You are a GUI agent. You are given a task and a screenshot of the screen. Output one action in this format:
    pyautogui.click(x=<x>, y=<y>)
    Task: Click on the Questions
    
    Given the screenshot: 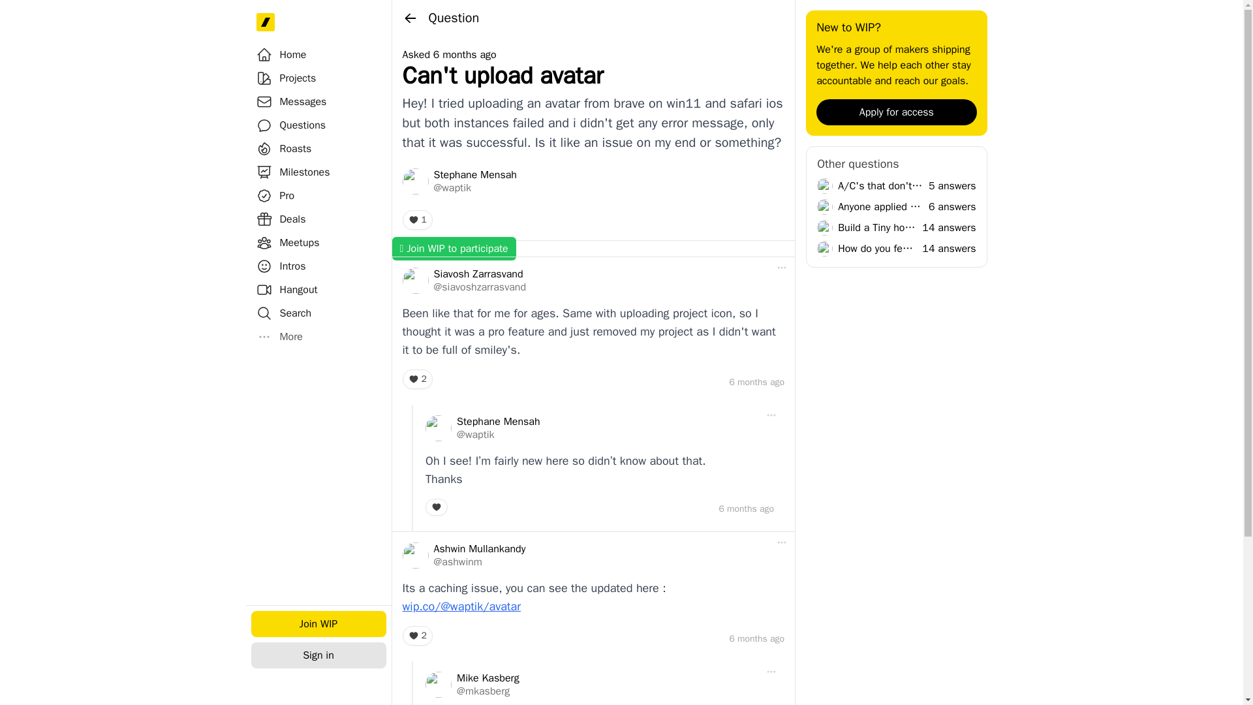 What is the action you would take?
    pyautogui.click(x=290, y=125)
    